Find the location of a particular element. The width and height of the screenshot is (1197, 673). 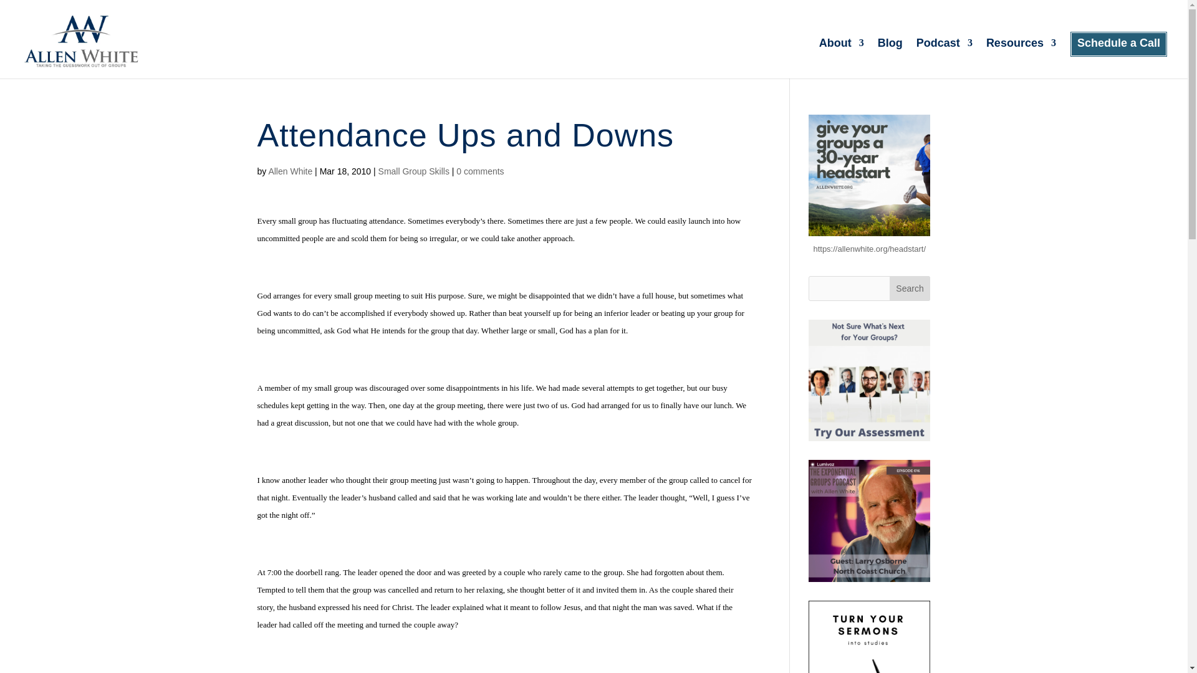

Podcast is located at coordinates (944, 59).